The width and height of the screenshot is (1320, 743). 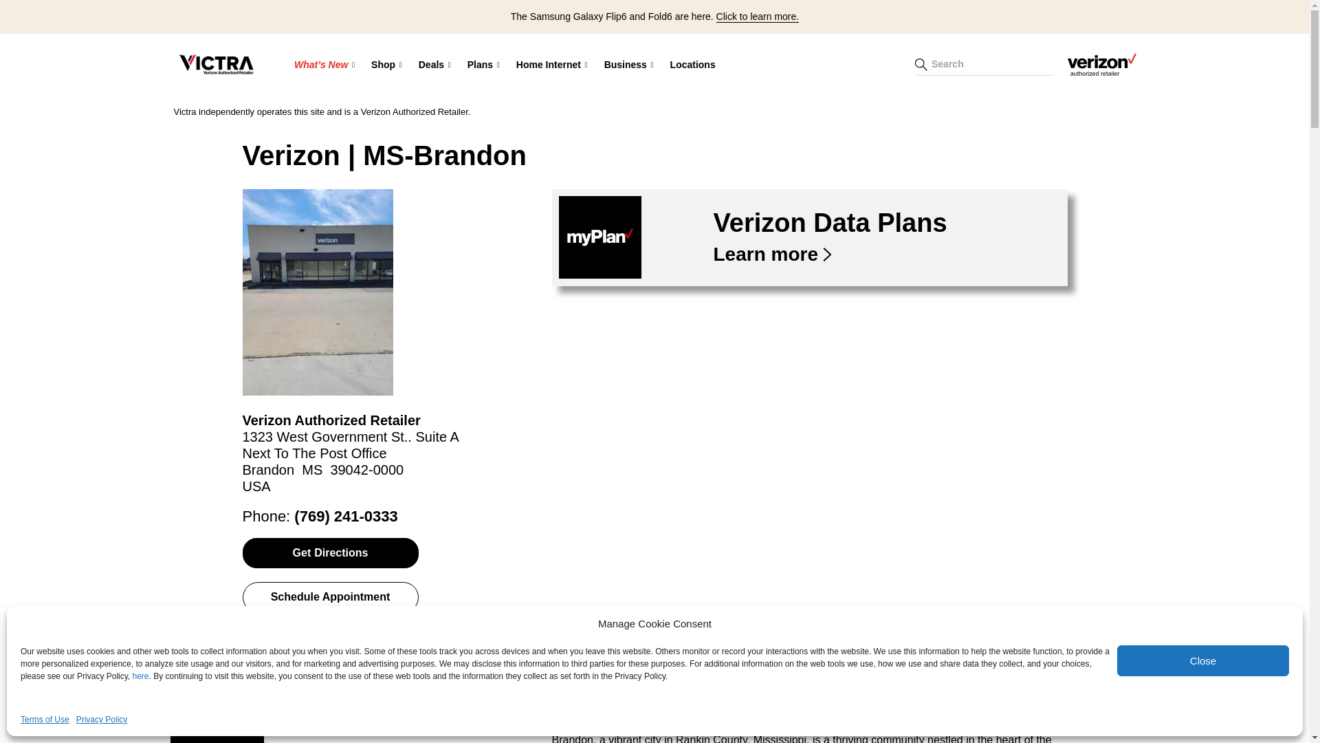 What do you see at coordinates (558, 111) in the screenshot?
I see `Mobile` at bounding box center [558, 111].